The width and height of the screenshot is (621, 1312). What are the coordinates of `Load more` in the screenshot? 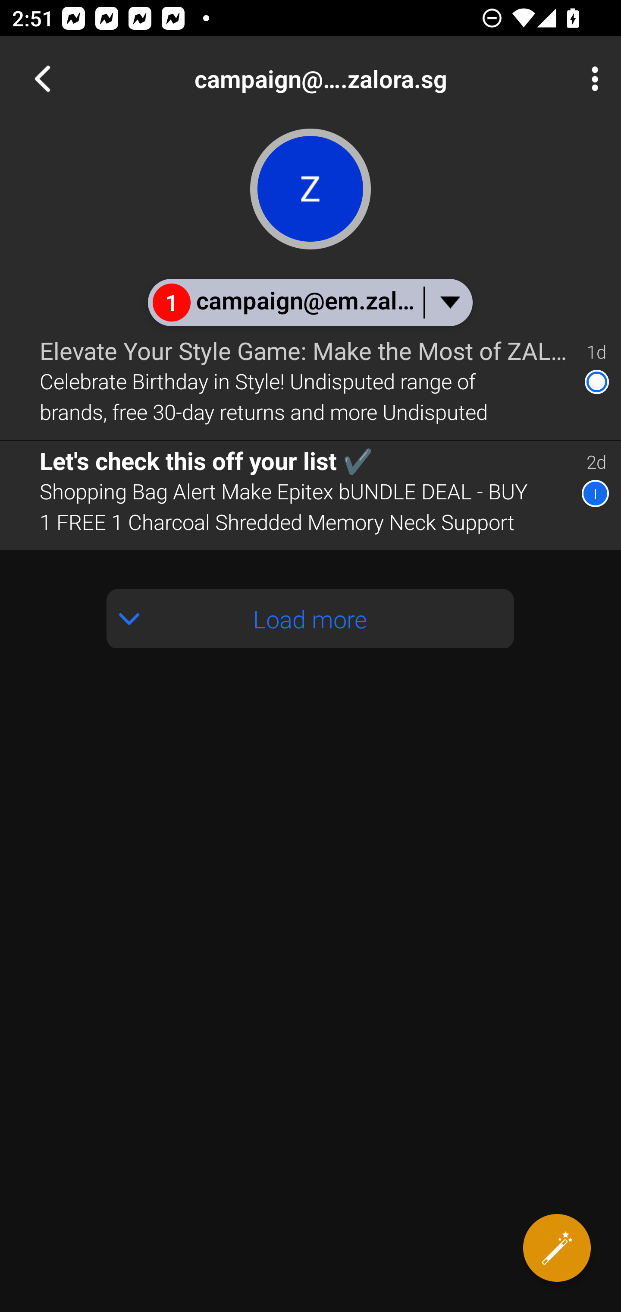 It's located at (310, 618).